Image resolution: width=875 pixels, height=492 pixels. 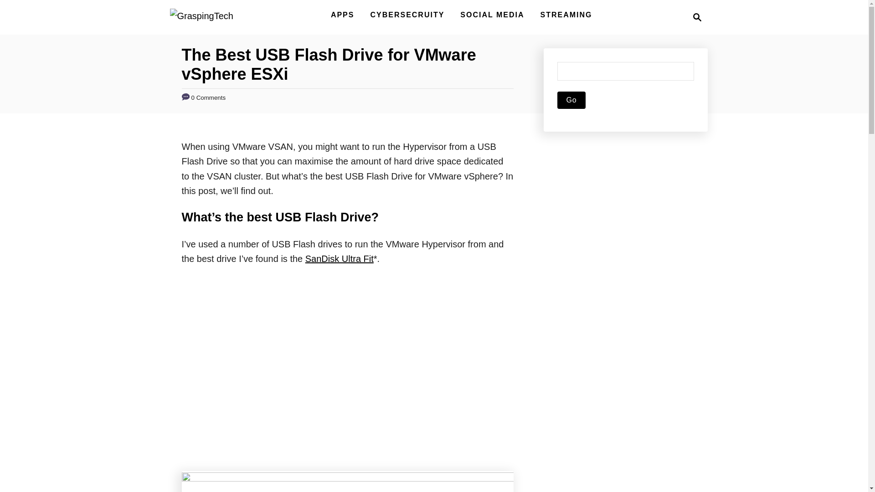 What do you see at coordinates (571, 100) in the screenshot?
I see `Go` at bounding box center [571, 100].